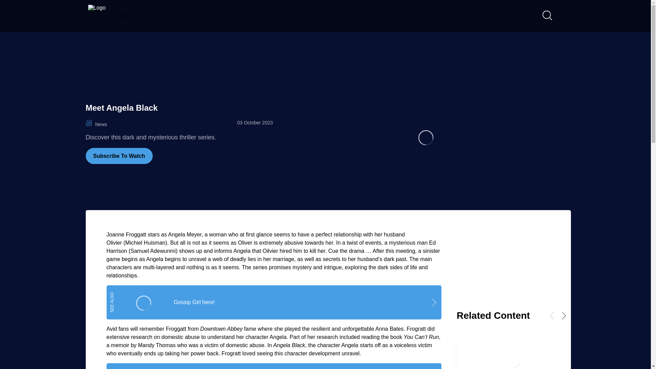  I want to click on Subscribe To Watch, so click(119, 156).